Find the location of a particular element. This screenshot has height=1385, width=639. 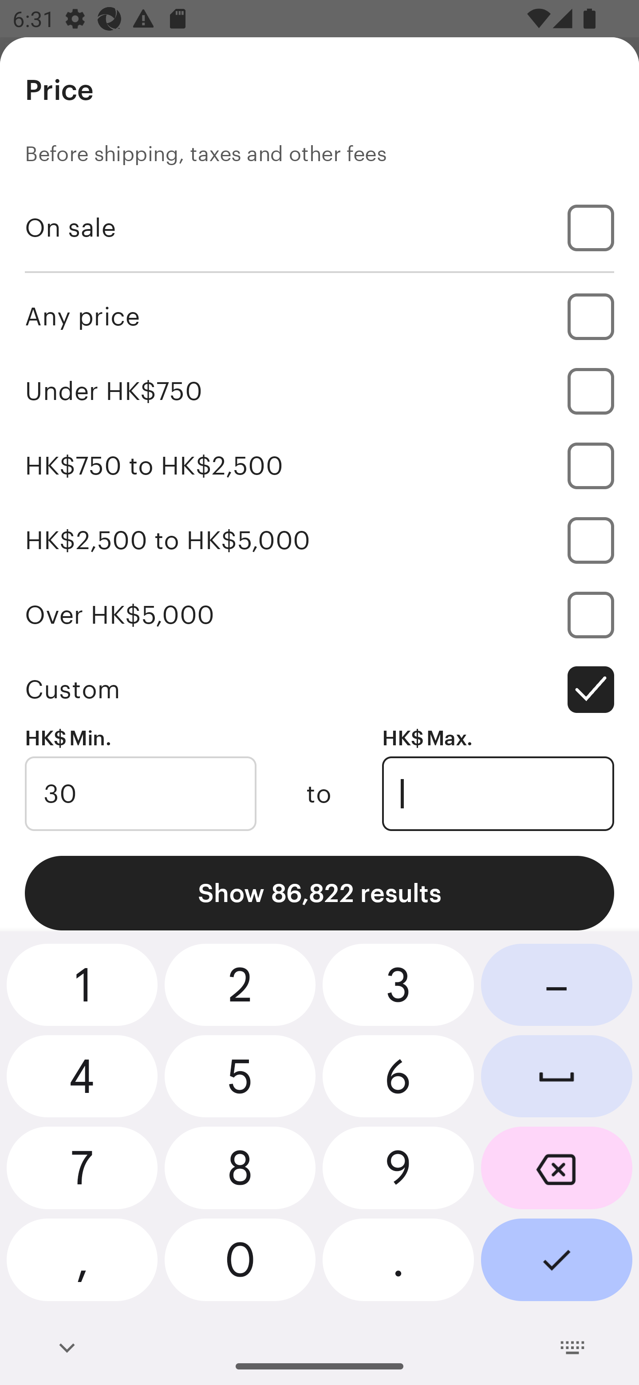

Over HK$5,000 is located at coordinates (319, 615).